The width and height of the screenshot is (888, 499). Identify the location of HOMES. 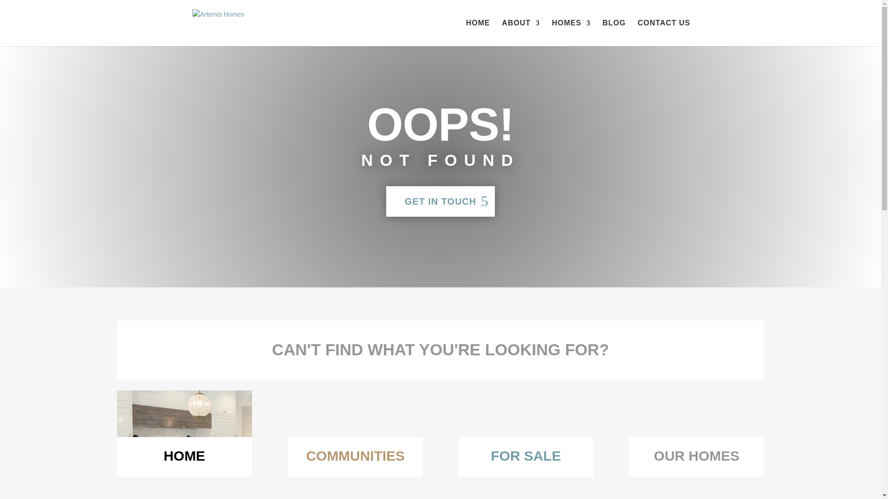
(571, 33).